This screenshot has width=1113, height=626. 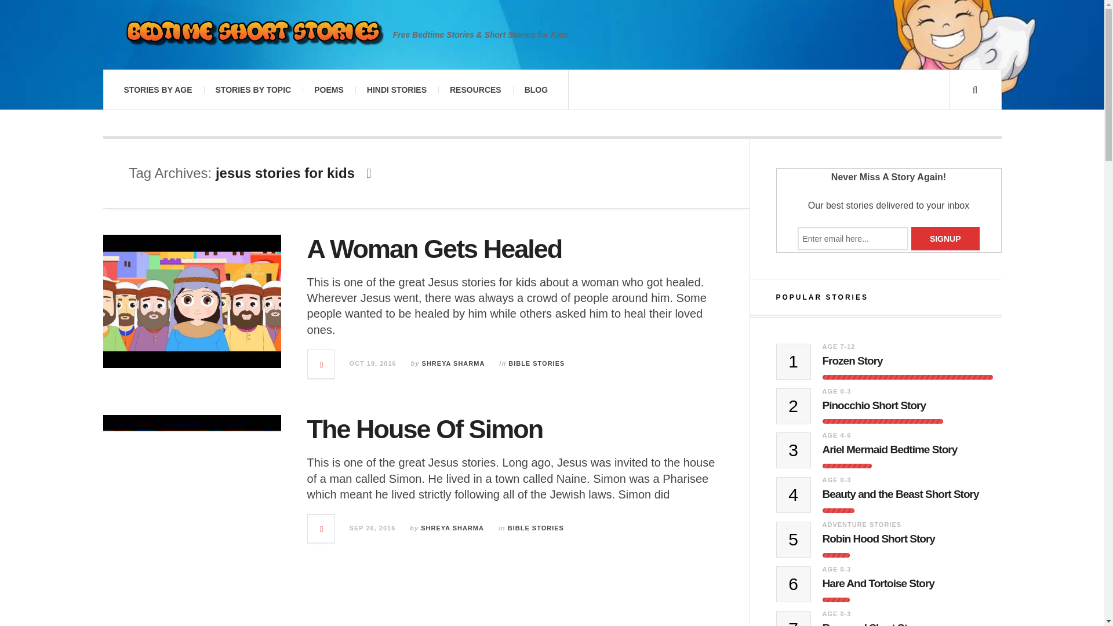 What do you see at coordinates (452, 527) in the screenshot?
I see `Posts by Shreya Sharma` at bounding box center [452, 527].